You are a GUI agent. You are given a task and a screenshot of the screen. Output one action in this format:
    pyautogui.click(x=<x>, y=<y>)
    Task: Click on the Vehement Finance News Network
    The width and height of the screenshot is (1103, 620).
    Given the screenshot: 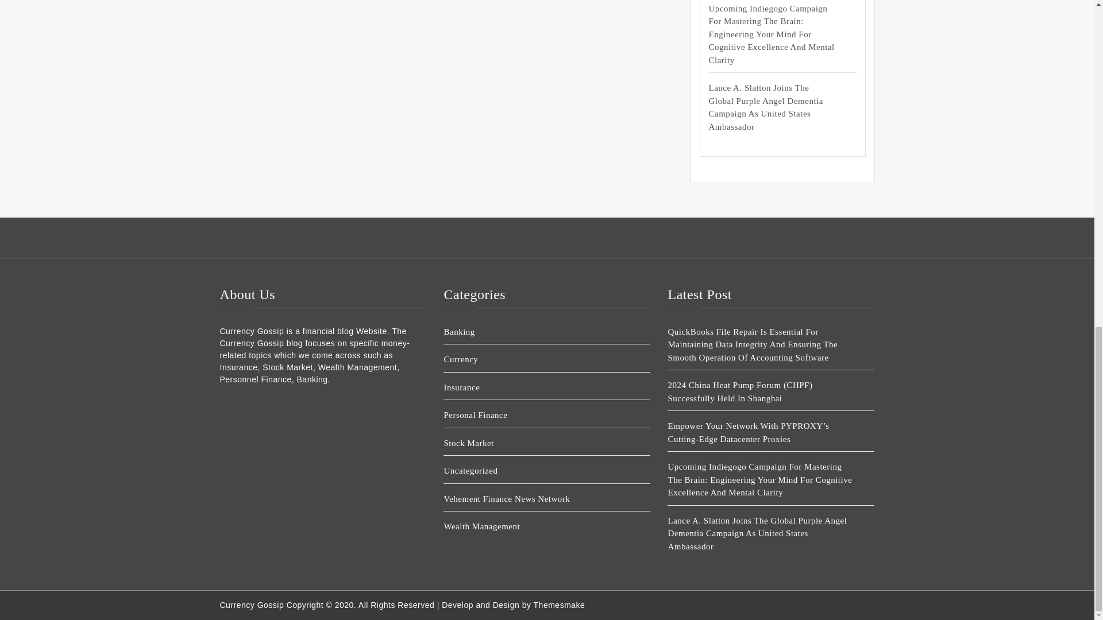 What is the action you would take?
    pyautogui.click(x=537, y=499)
    